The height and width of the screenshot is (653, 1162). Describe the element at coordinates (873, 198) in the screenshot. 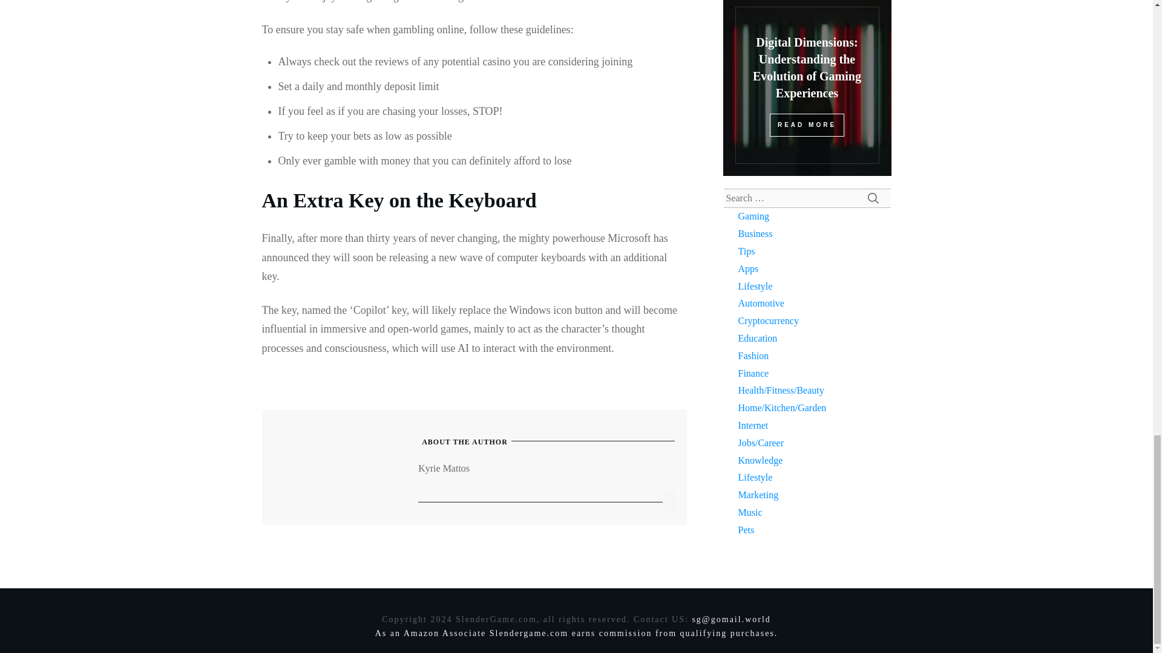

I see `Search` at that location.